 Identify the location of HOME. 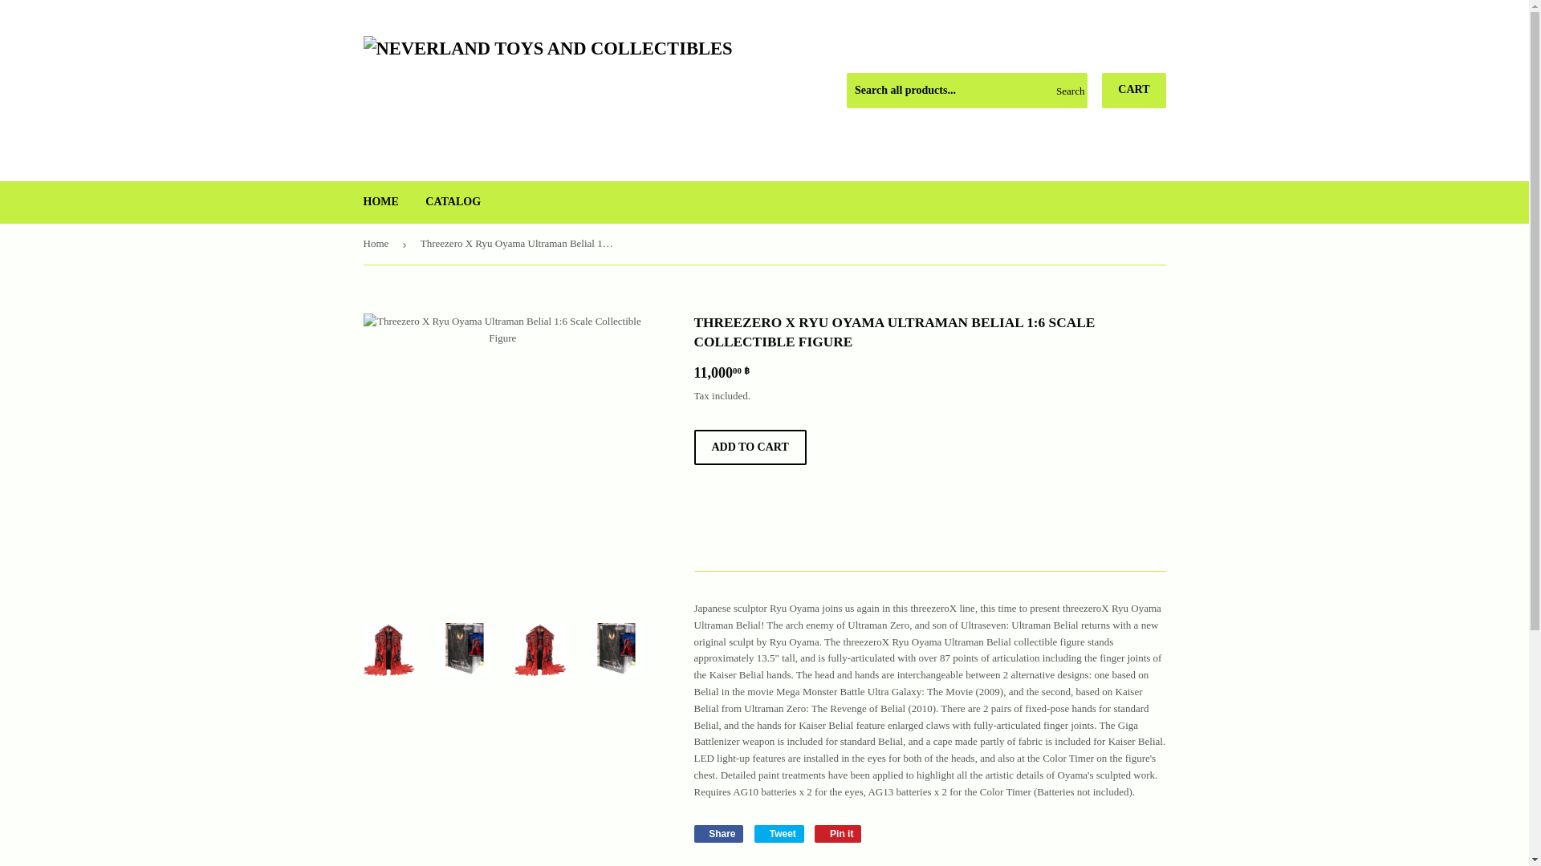
(453, 201).